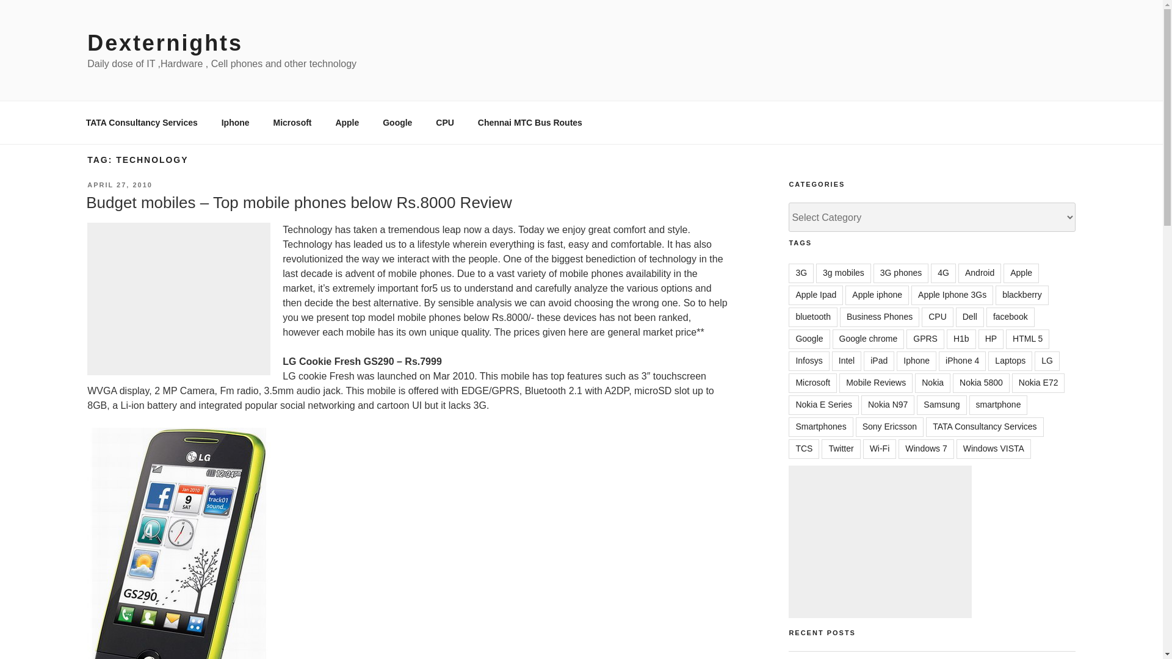  What do you see at coordinates (178, 299) in the screenshot?
I see `Advertisement` at bounding box center [178, 299].